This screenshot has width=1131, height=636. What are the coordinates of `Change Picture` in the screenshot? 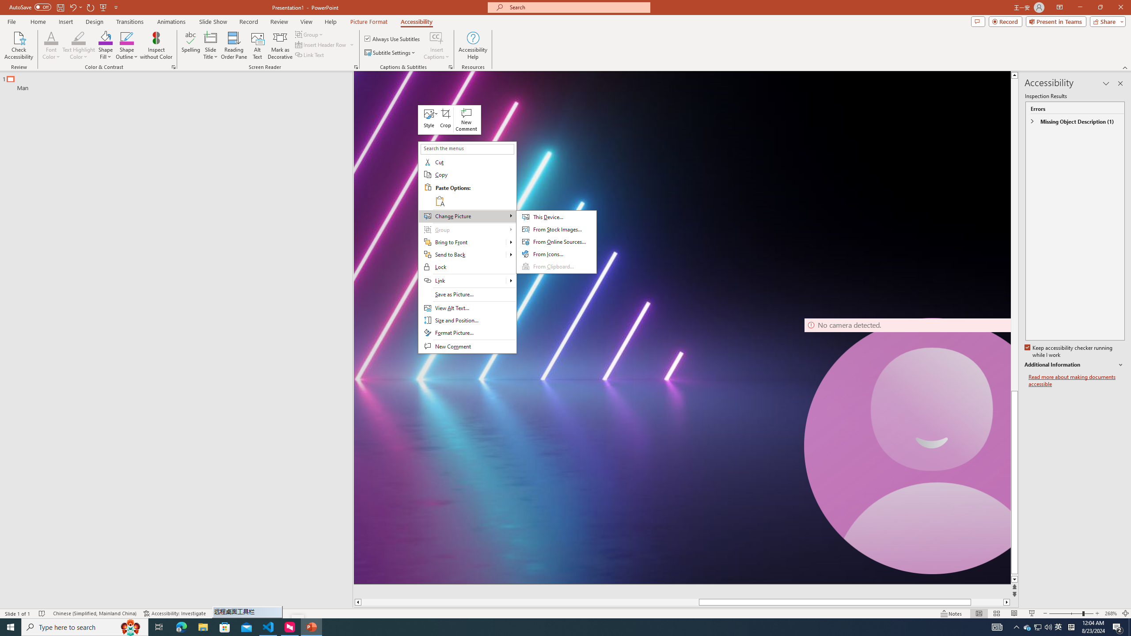 It's located at (556, 242).